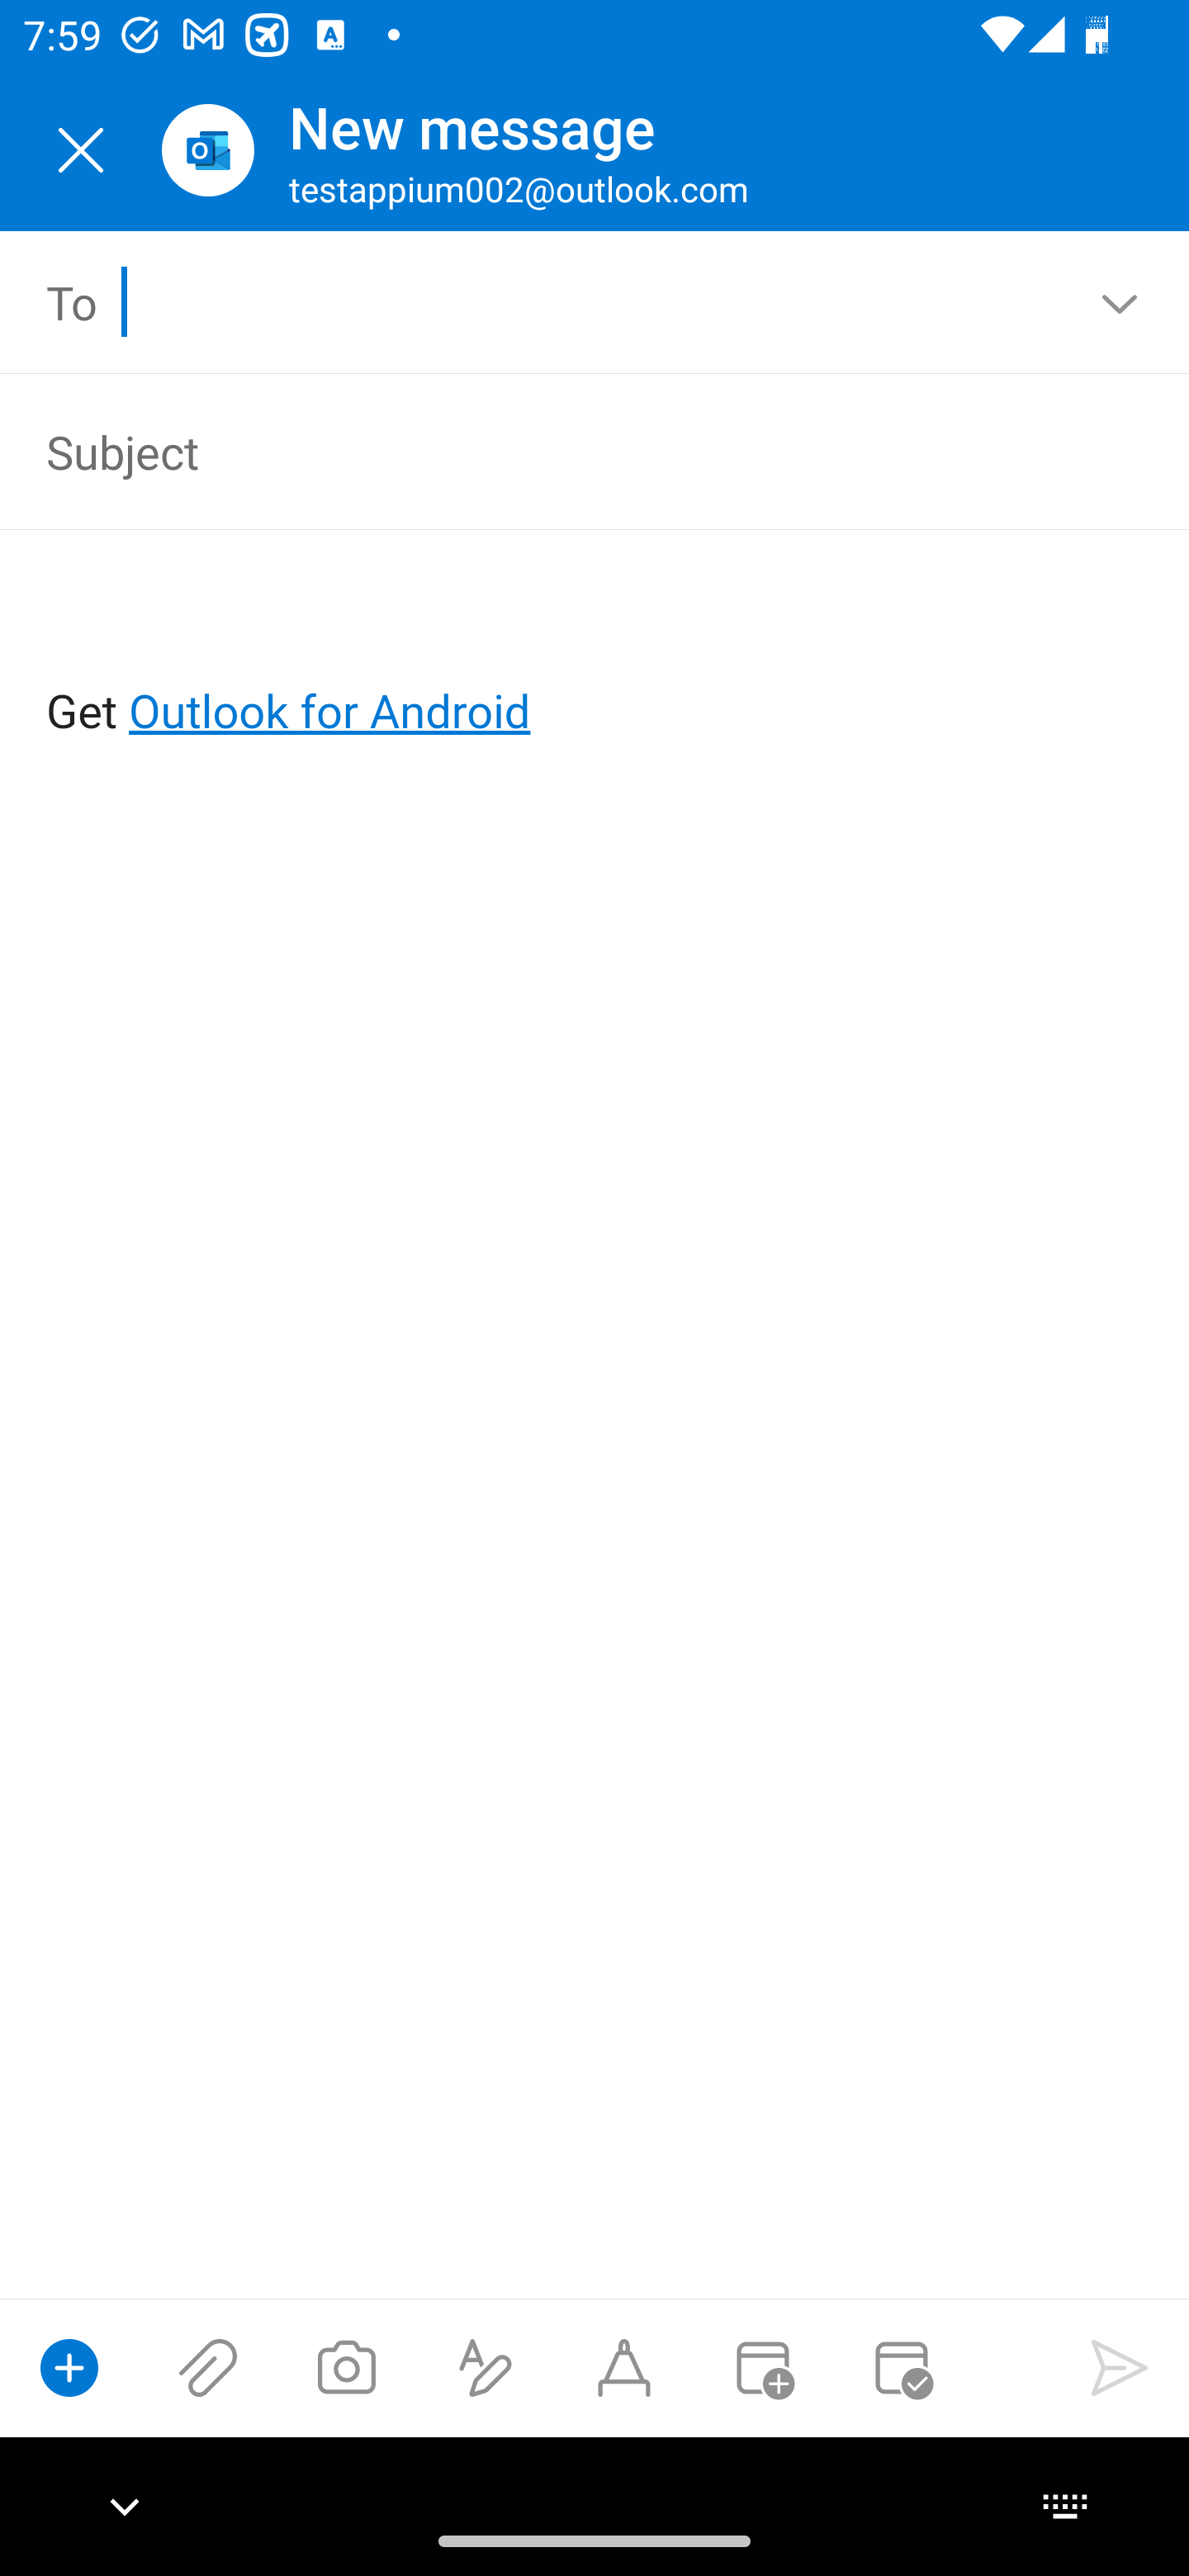 This screenshot has height=2576, width=1189. Describe the element at coordinates (624, 2367) in the screenshot. I see `Start Ink compose` at that location.